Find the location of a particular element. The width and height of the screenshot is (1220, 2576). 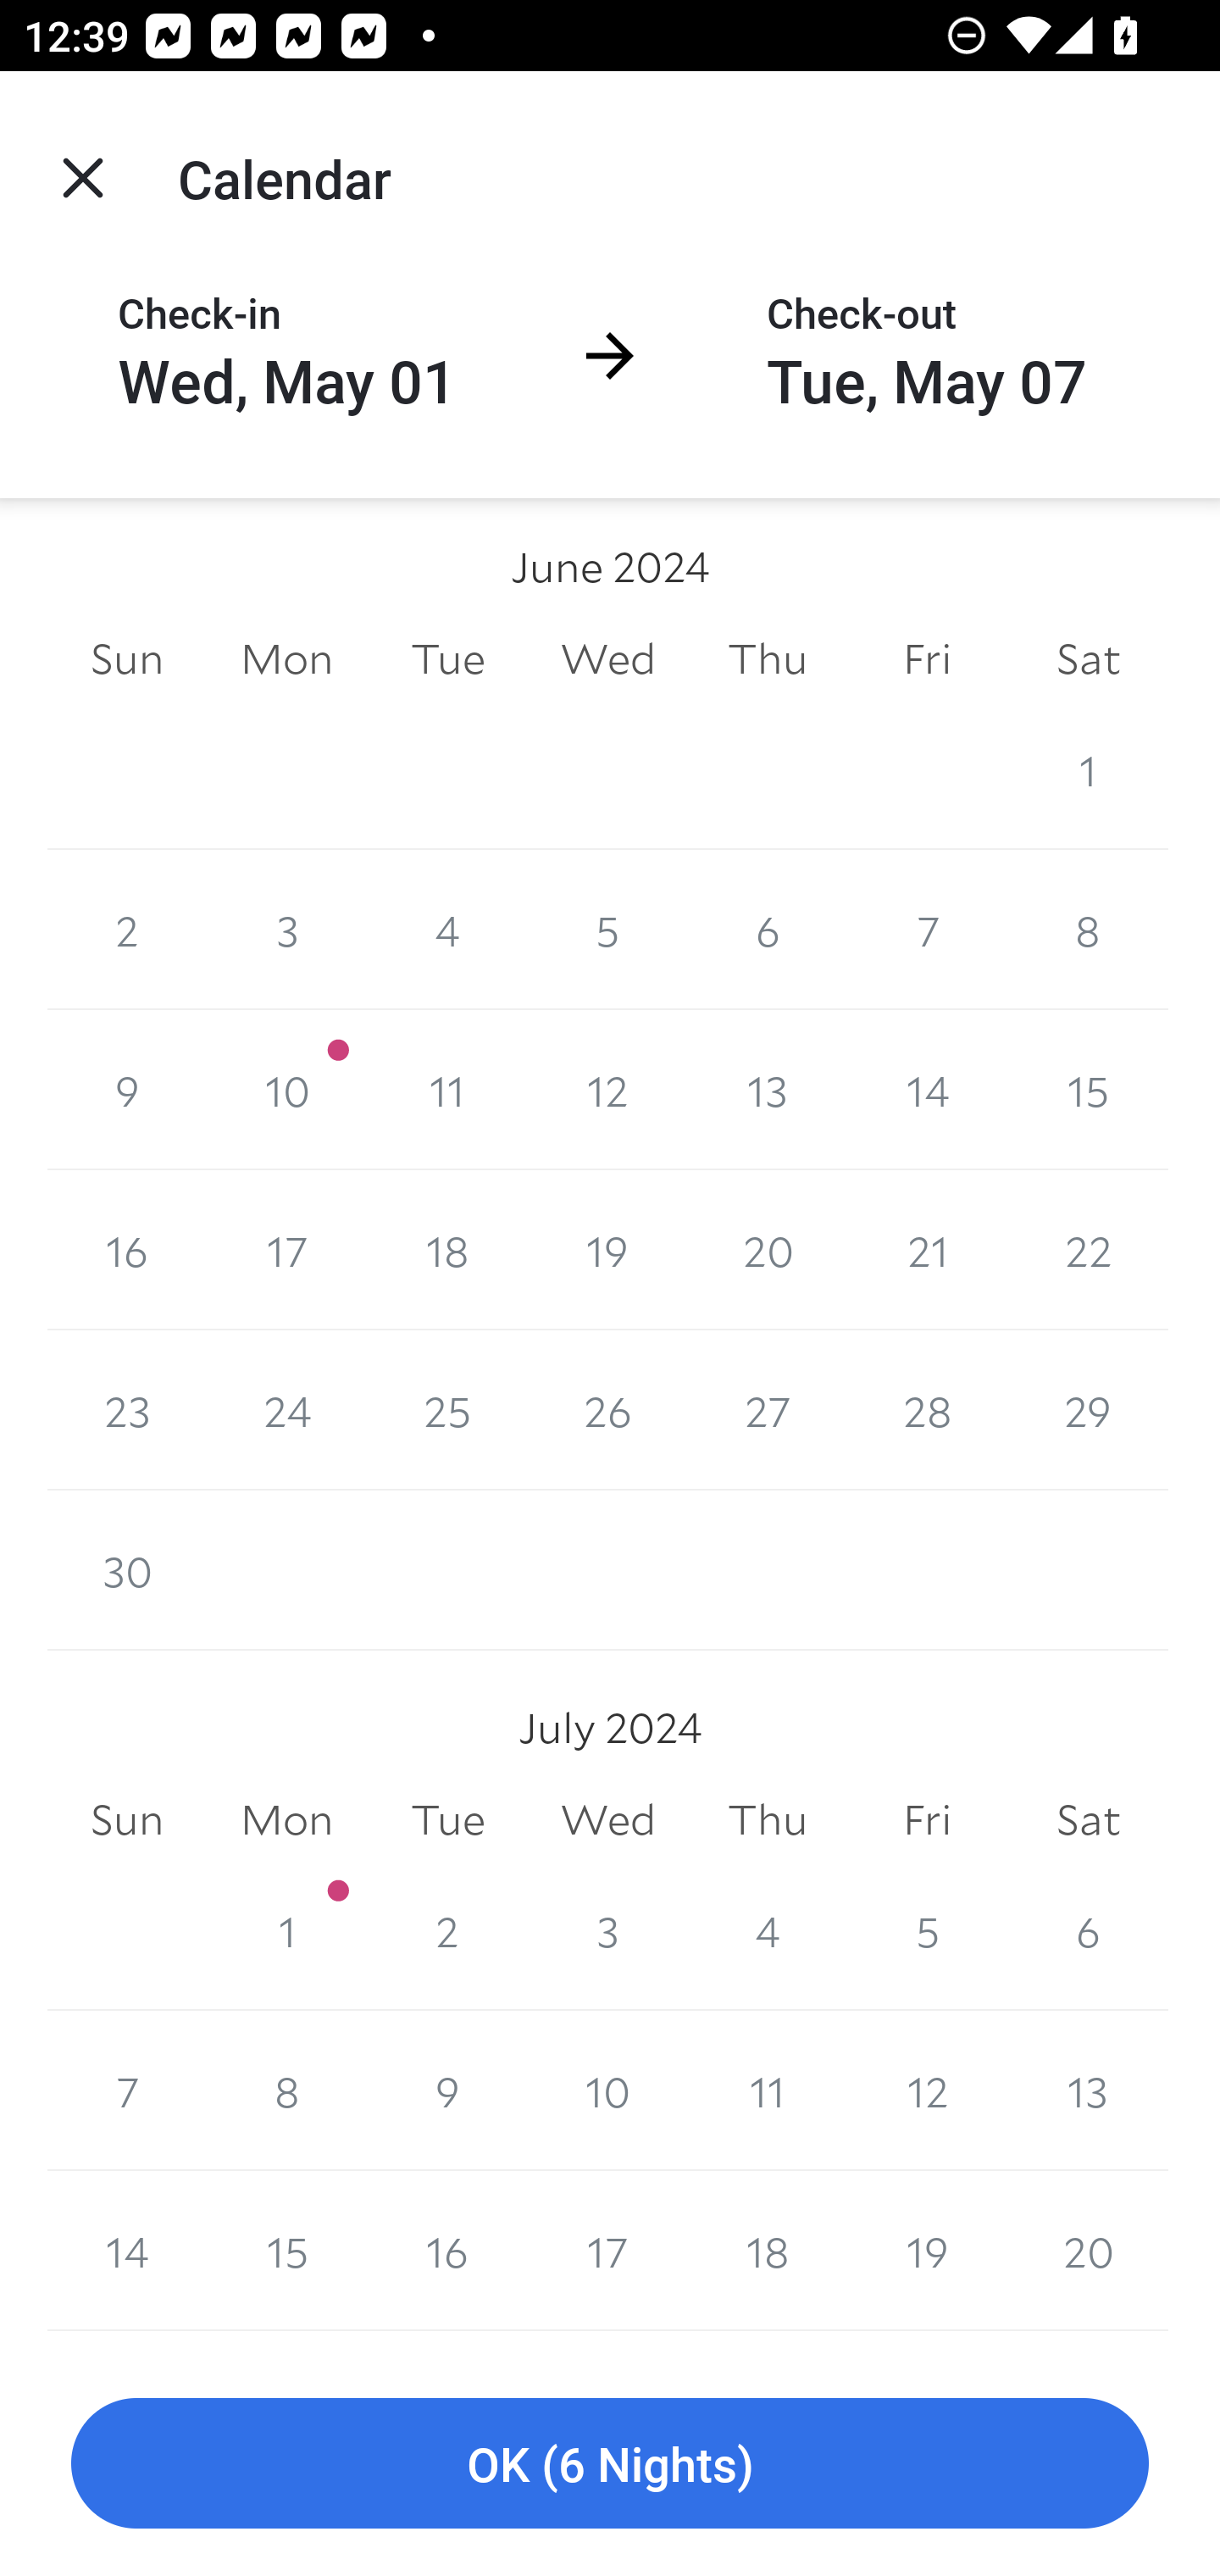

Wed is located at coordinates (608, 1819).